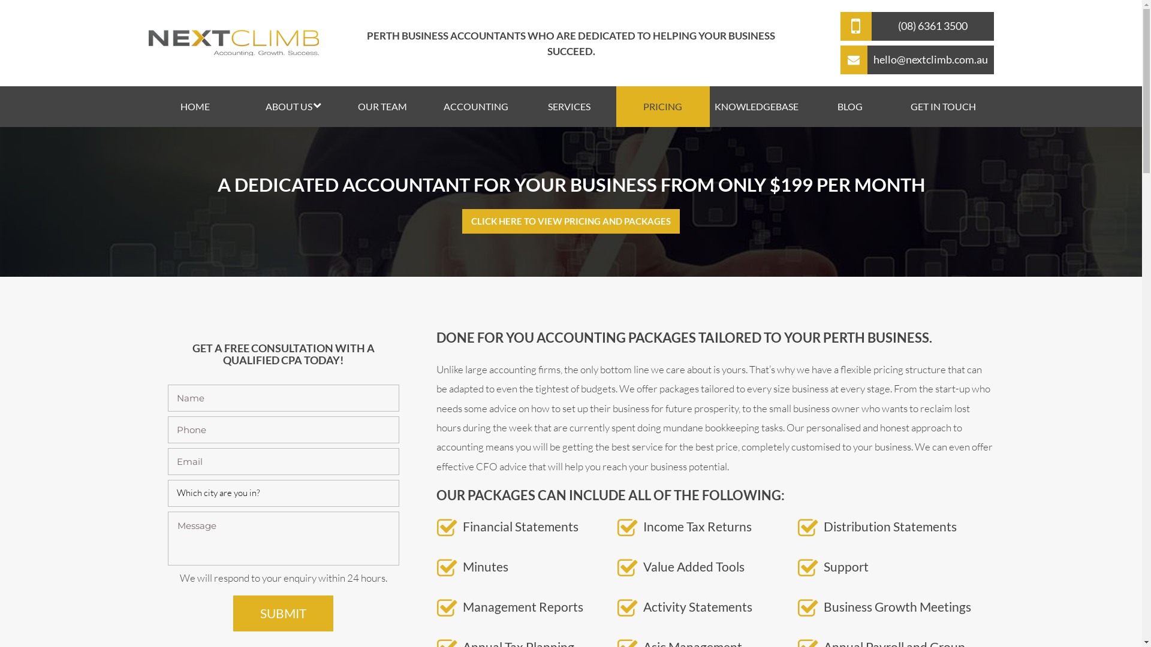 This screenshot has width=1151, height=647. I want to click on ACCOUNTING, so click(476, 107).